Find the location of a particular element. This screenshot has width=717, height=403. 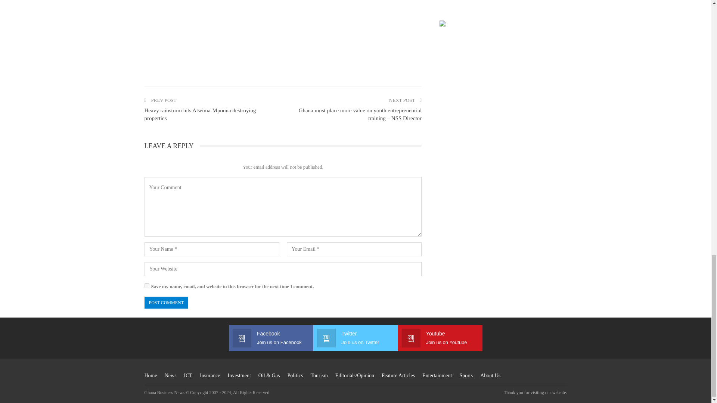

yes is located at coordinates (146, 286).